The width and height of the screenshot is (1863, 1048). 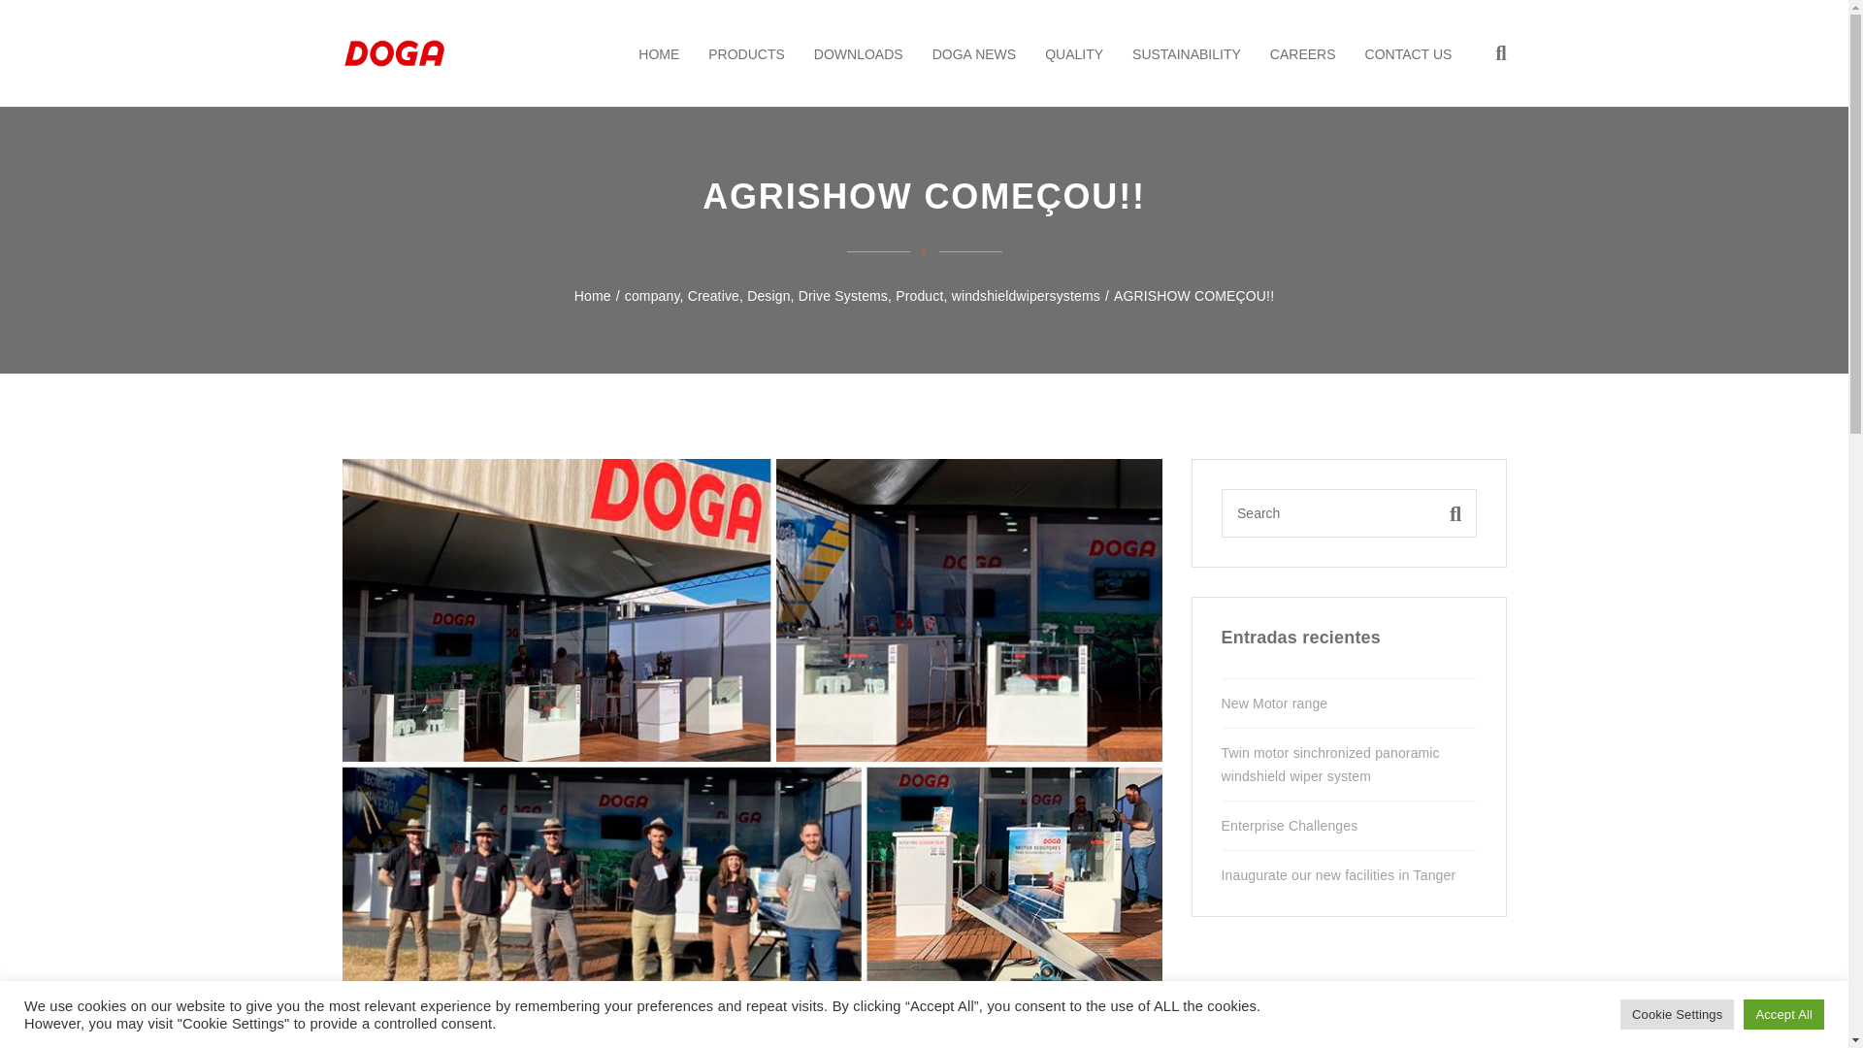 What do you see at coordinates (974, 53) in the screenshot?
I see `DOGA NEWS` at bounding box center [974, 53].